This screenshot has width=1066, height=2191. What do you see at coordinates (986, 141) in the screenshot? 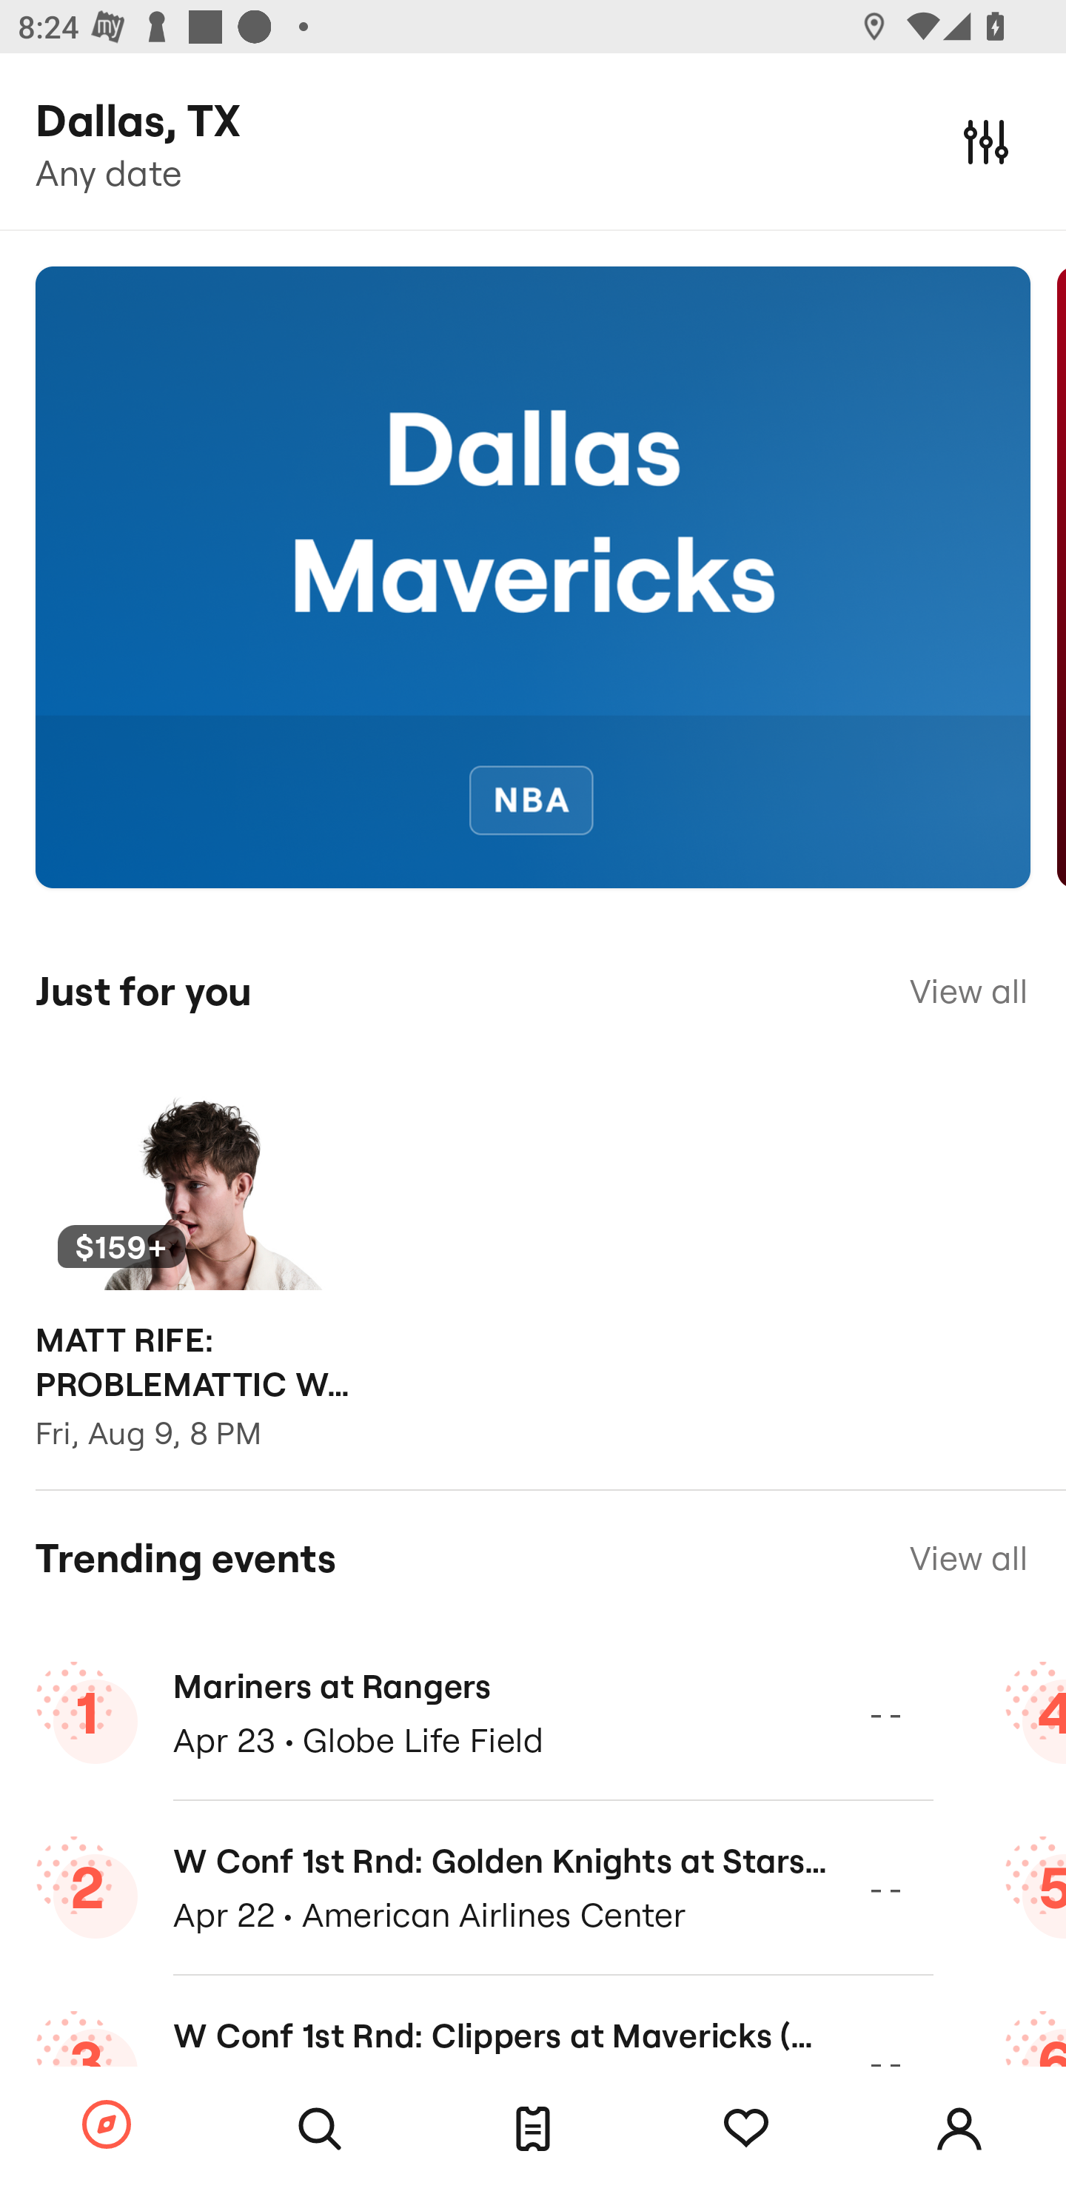
I see `Filters` at bounding box center [986, 141].